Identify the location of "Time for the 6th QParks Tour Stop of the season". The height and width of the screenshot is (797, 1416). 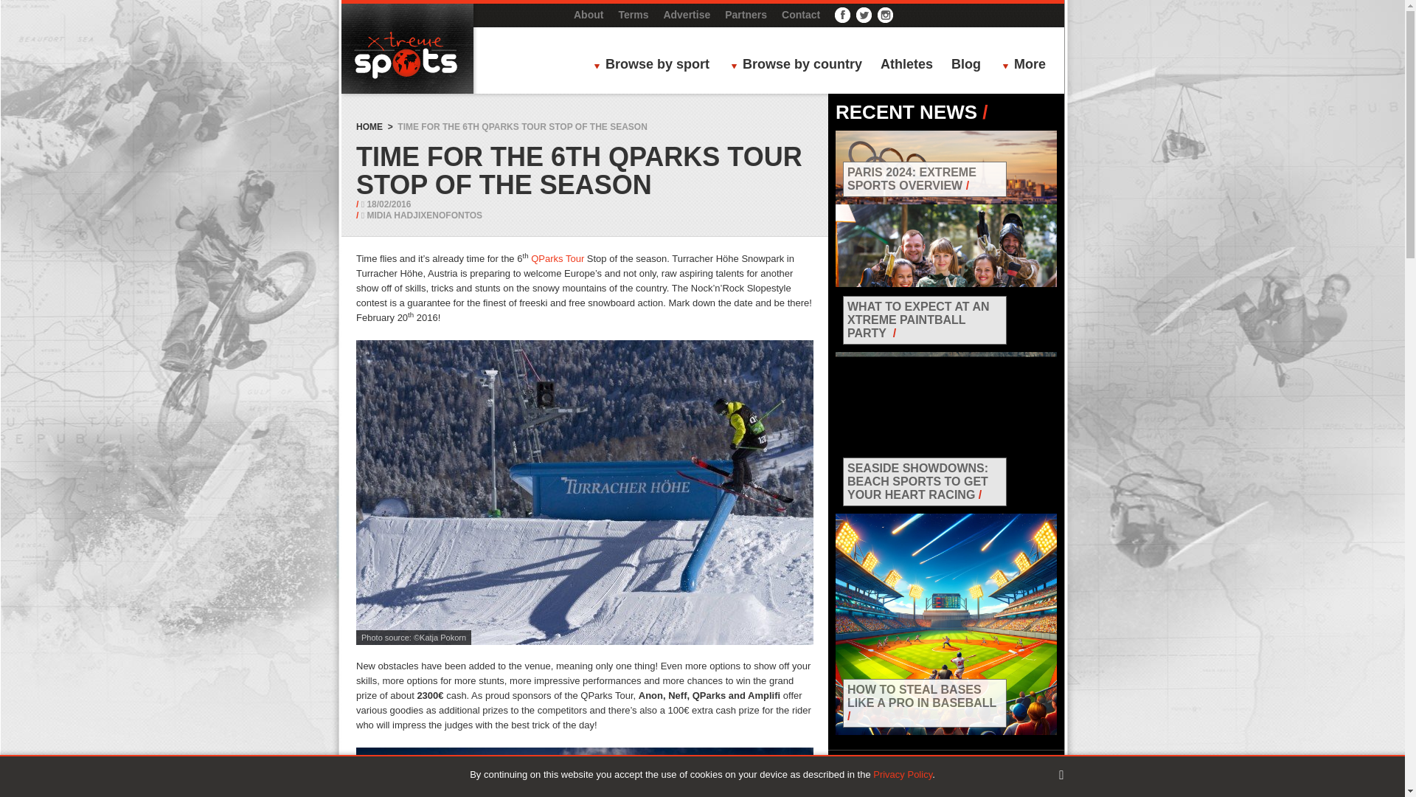
(584, 772).